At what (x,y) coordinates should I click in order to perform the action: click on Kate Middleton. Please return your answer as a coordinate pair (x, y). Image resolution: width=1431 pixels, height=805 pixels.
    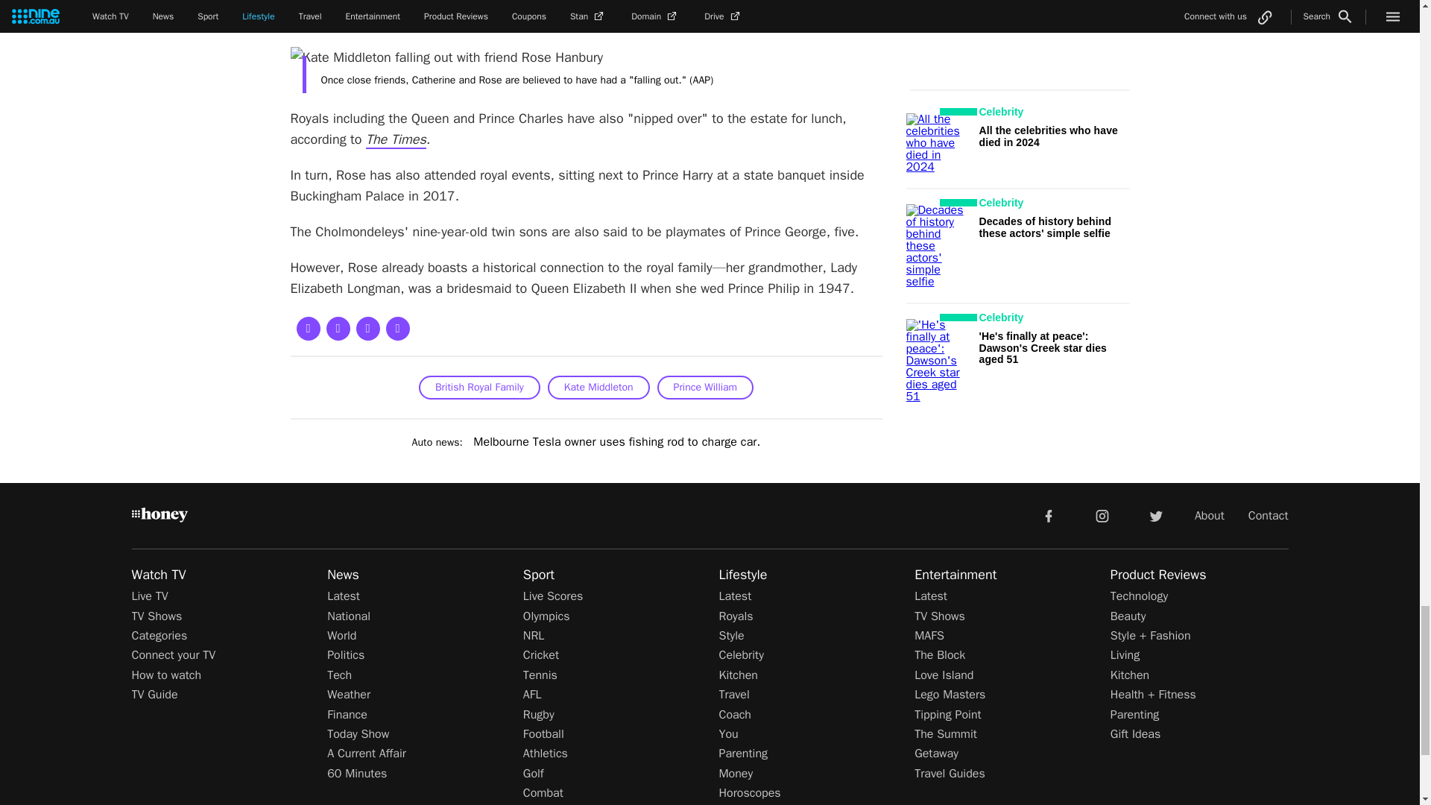
    Looking at the image, I should click on (598, 388).